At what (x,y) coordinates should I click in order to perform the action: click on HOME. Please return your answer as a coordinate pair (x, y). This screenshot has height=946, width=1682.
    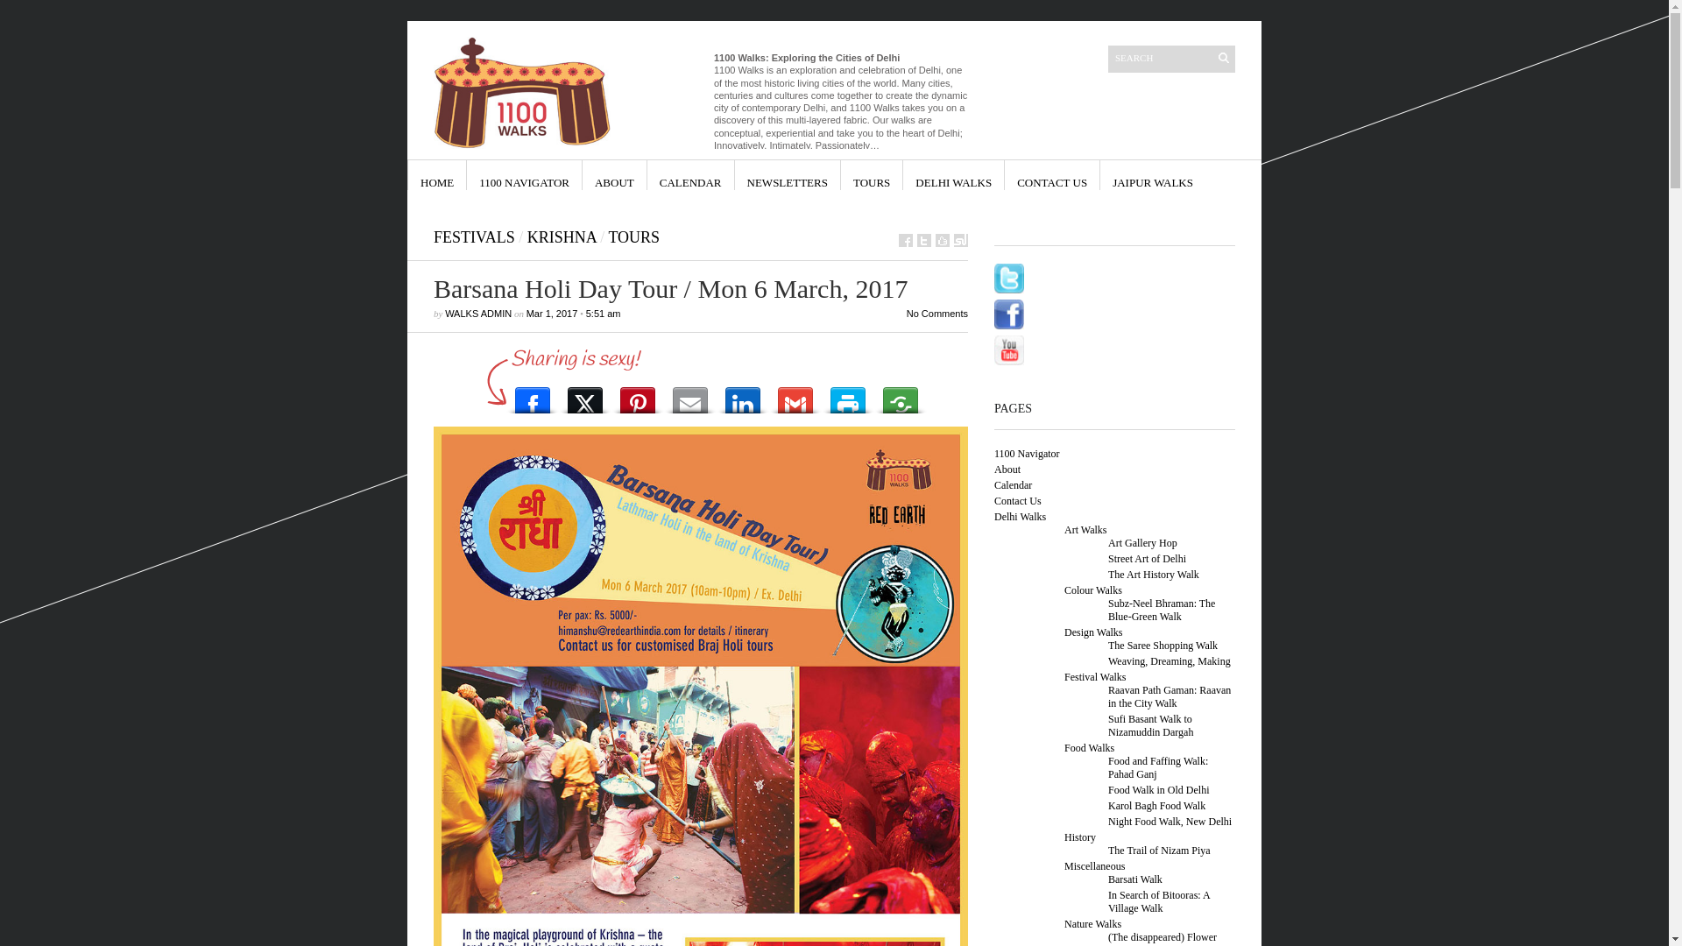
    Looking at the image, I should click on (437, 175).